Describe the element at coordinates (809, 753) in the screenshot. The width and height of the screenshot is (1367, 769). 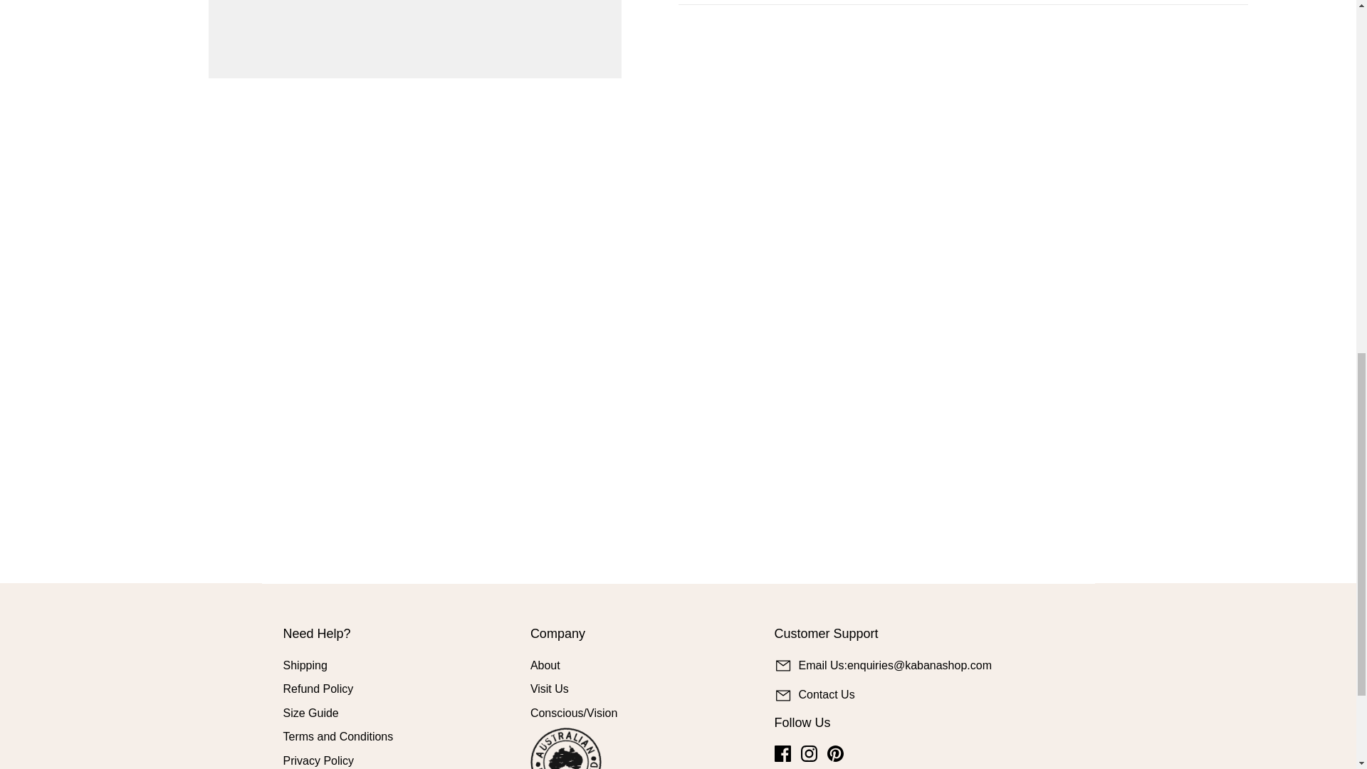
I see `Instagram` at that location.